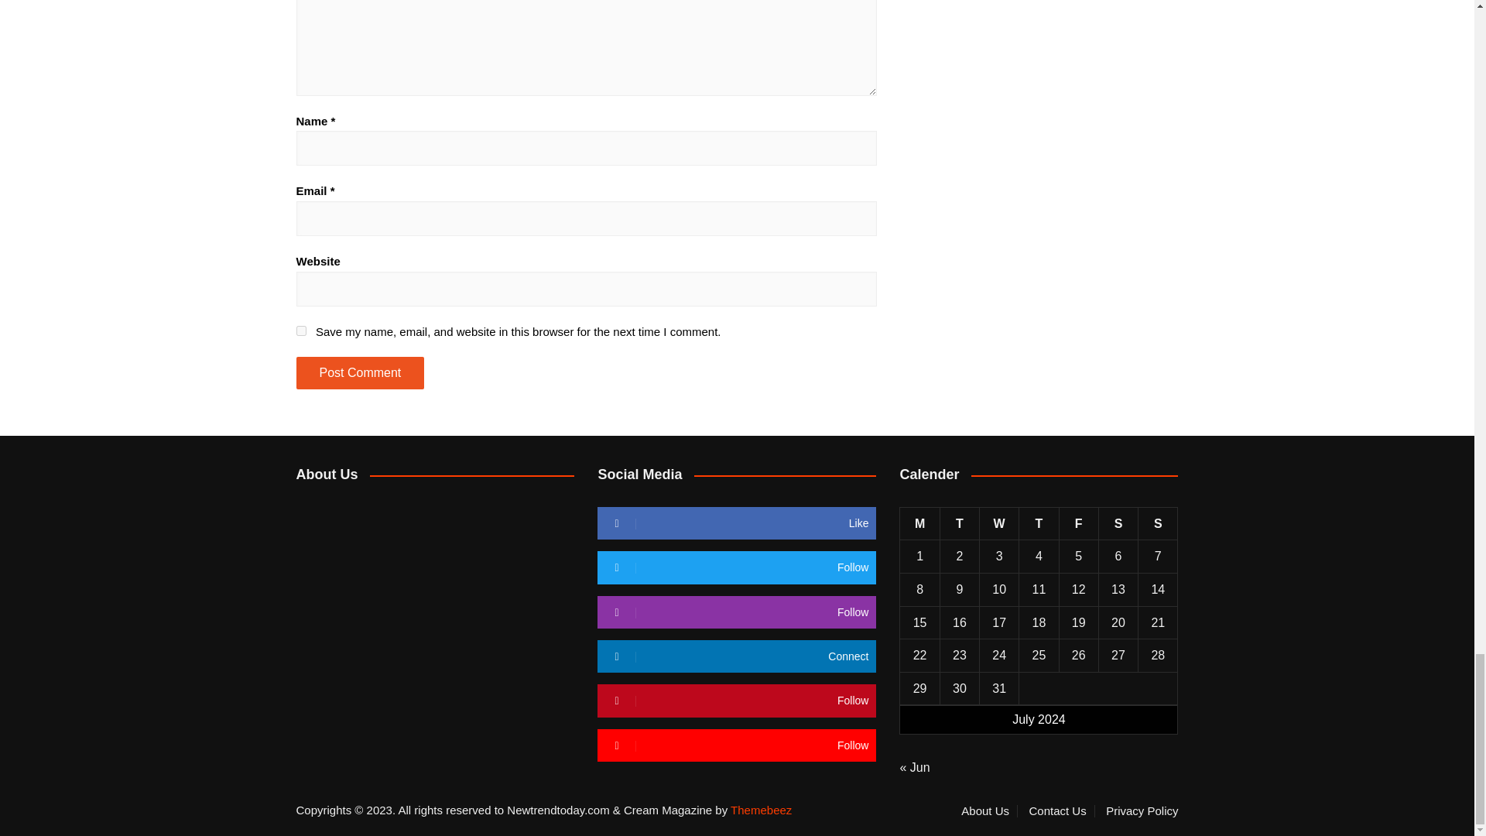 This screenshot has height=836, width=1486. I want to click on Sunday, so click(1158, 523).